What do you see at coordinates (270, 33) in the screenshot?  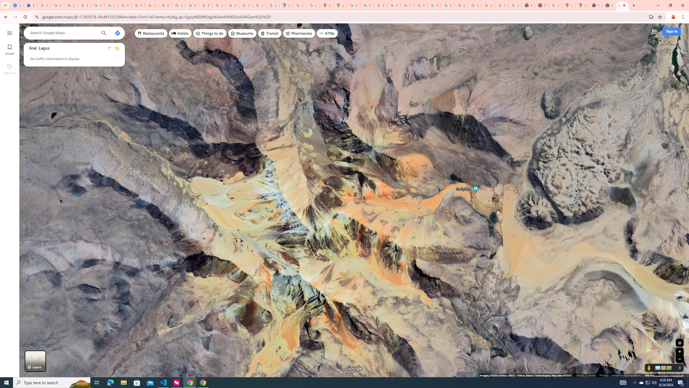 I see `Transit` at bounding box center [270, 33].